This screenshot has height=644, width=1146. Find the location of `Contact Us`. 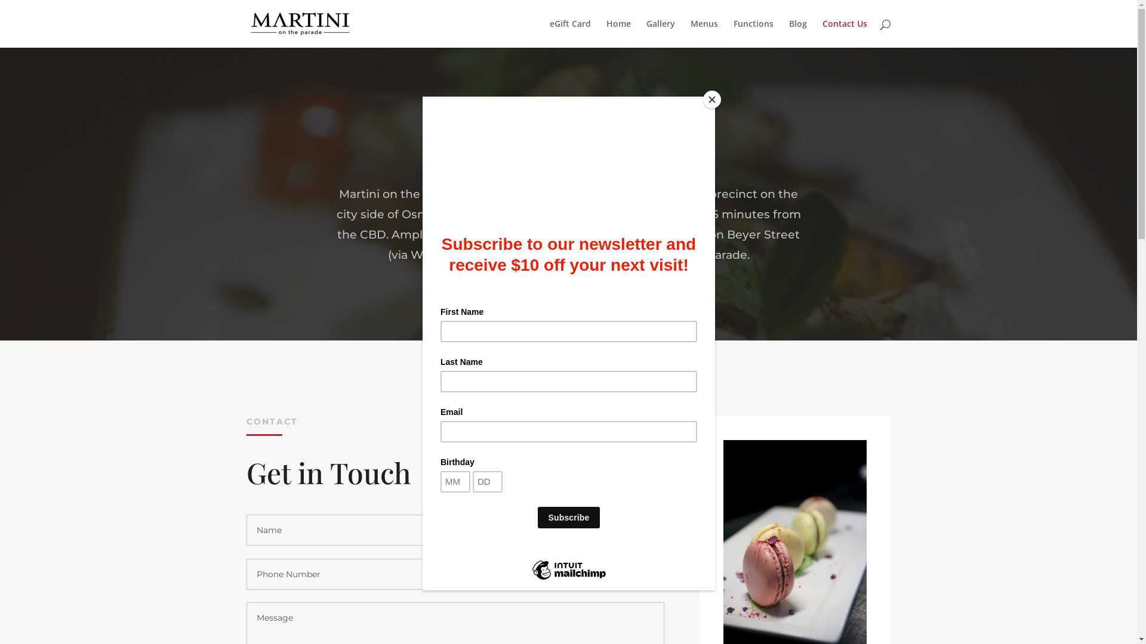

Contact Us is located at coordinates (845, 33).